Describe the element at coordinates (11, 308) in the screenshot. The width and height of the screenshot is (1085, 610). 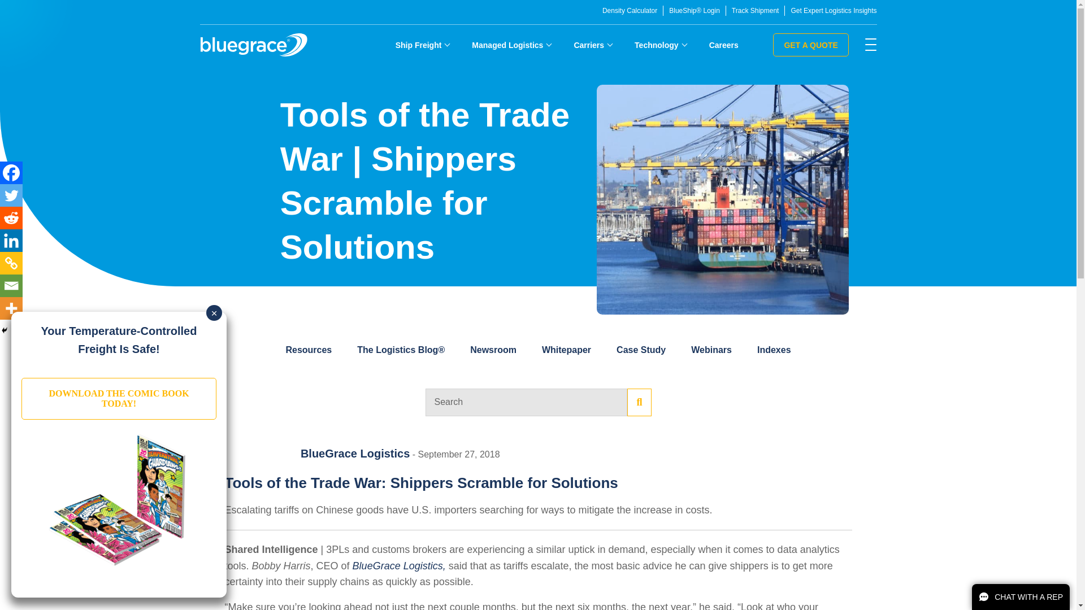
I see `More` at that location.